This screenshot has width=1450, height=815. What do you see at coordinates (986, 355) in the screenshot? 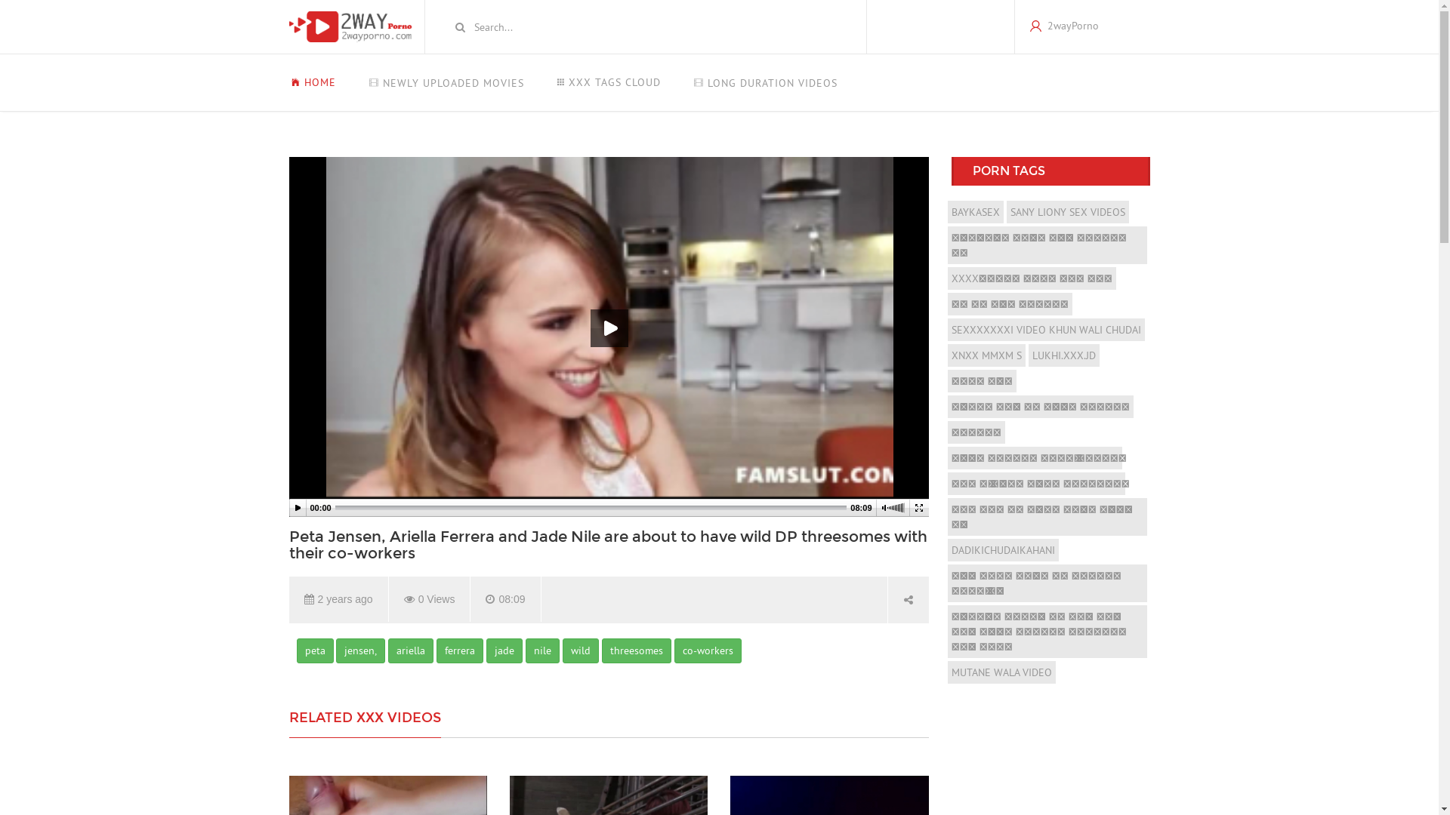
I see `XNXX MMXM S` at bounding box center [986, 355].